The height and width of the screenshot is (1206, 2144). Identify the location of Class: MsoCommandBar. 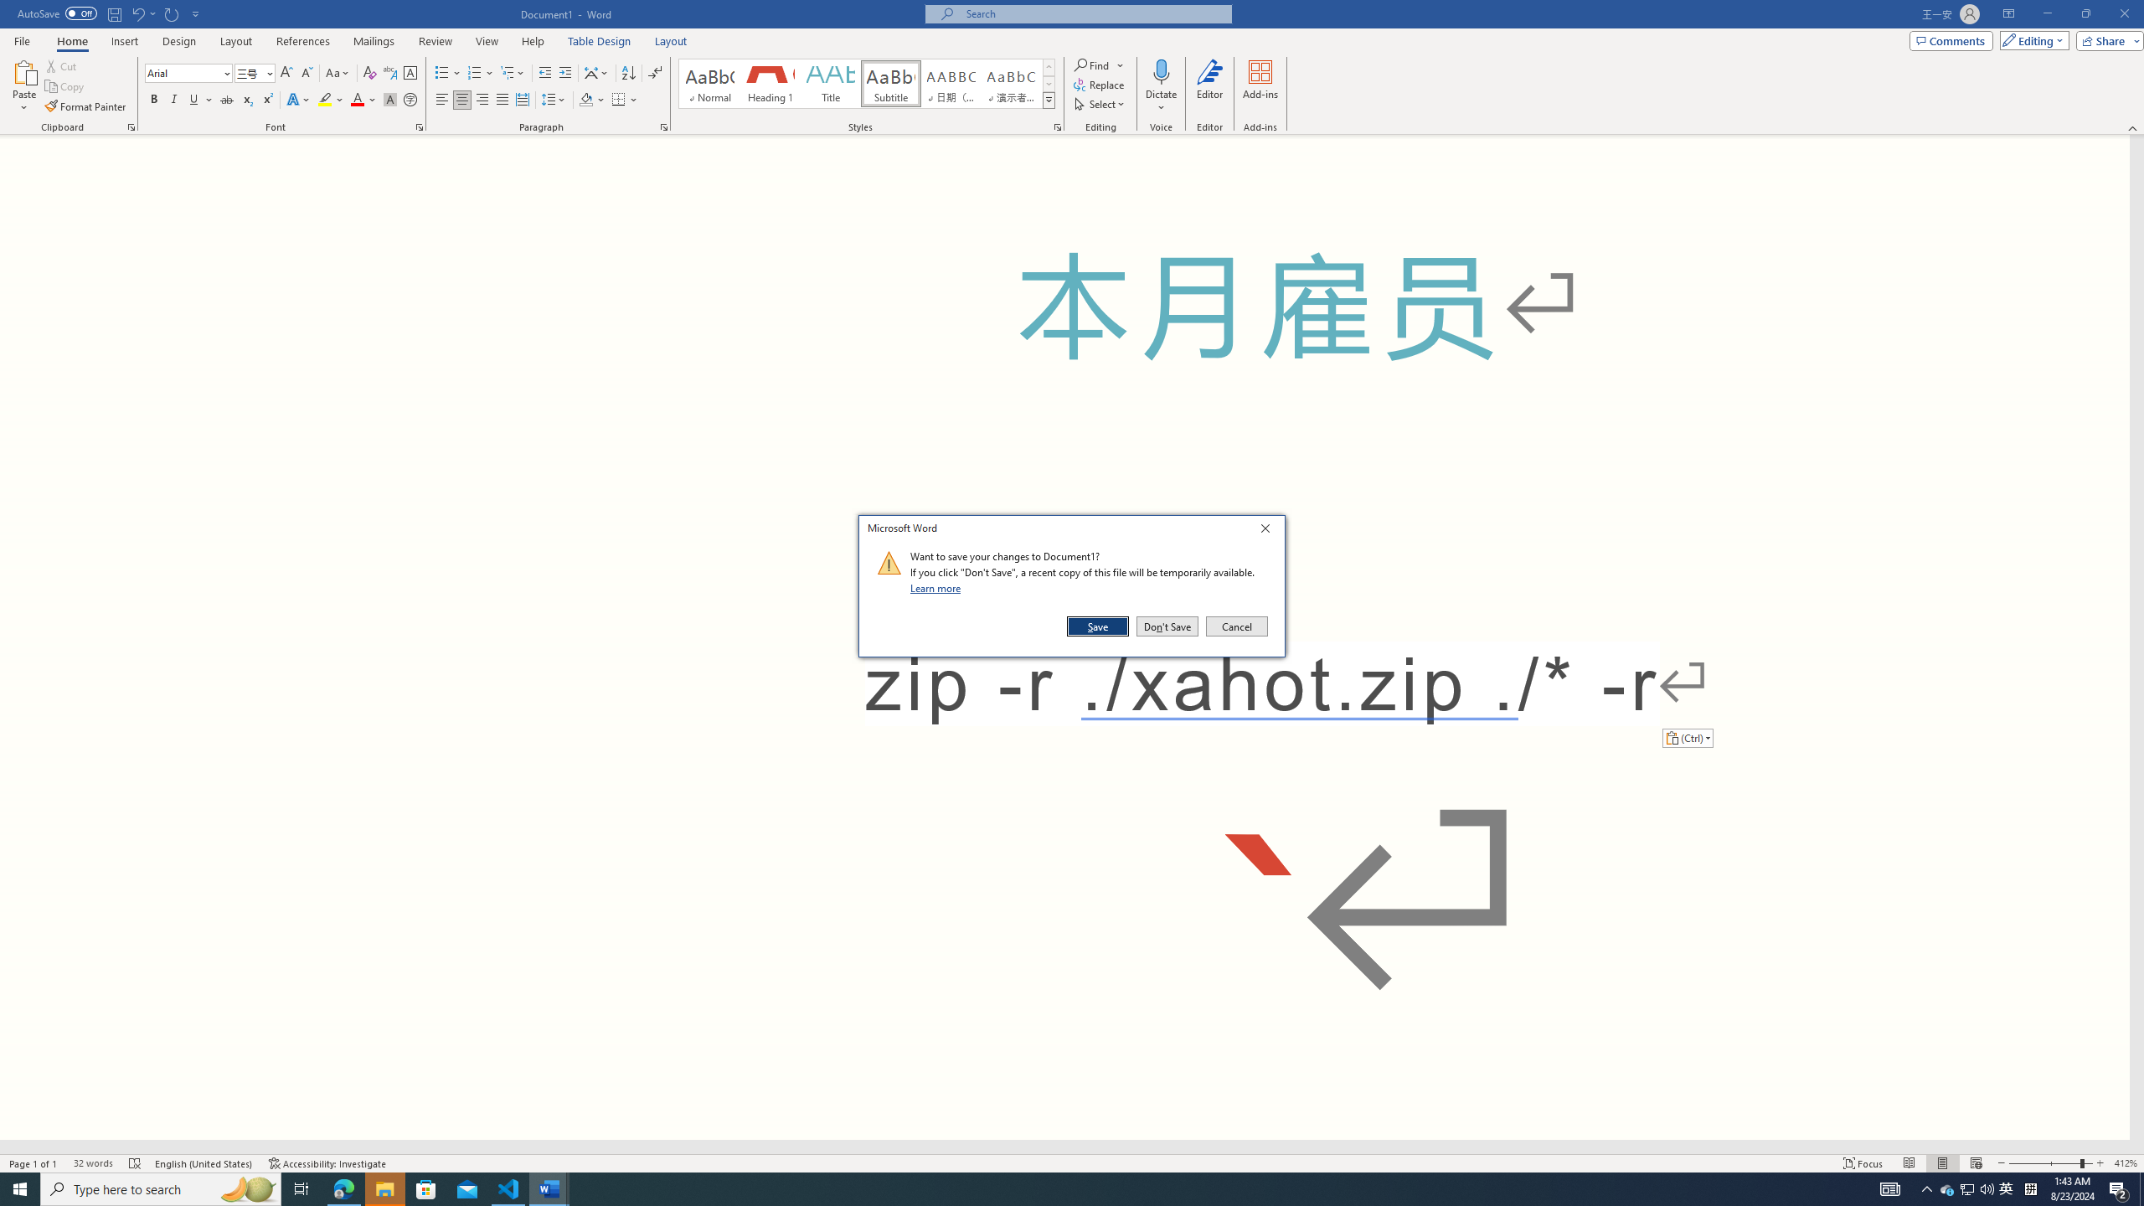
(1072, 67).